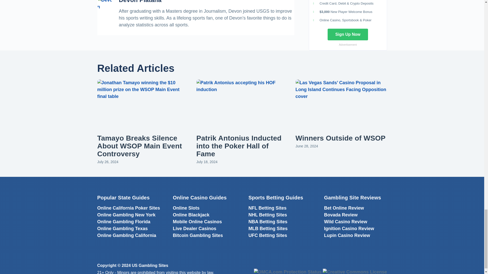  What do you see at coordinates (126, 215) in the screenshot?
I see `Online Gambling New York` at bounding box center [126, 215].